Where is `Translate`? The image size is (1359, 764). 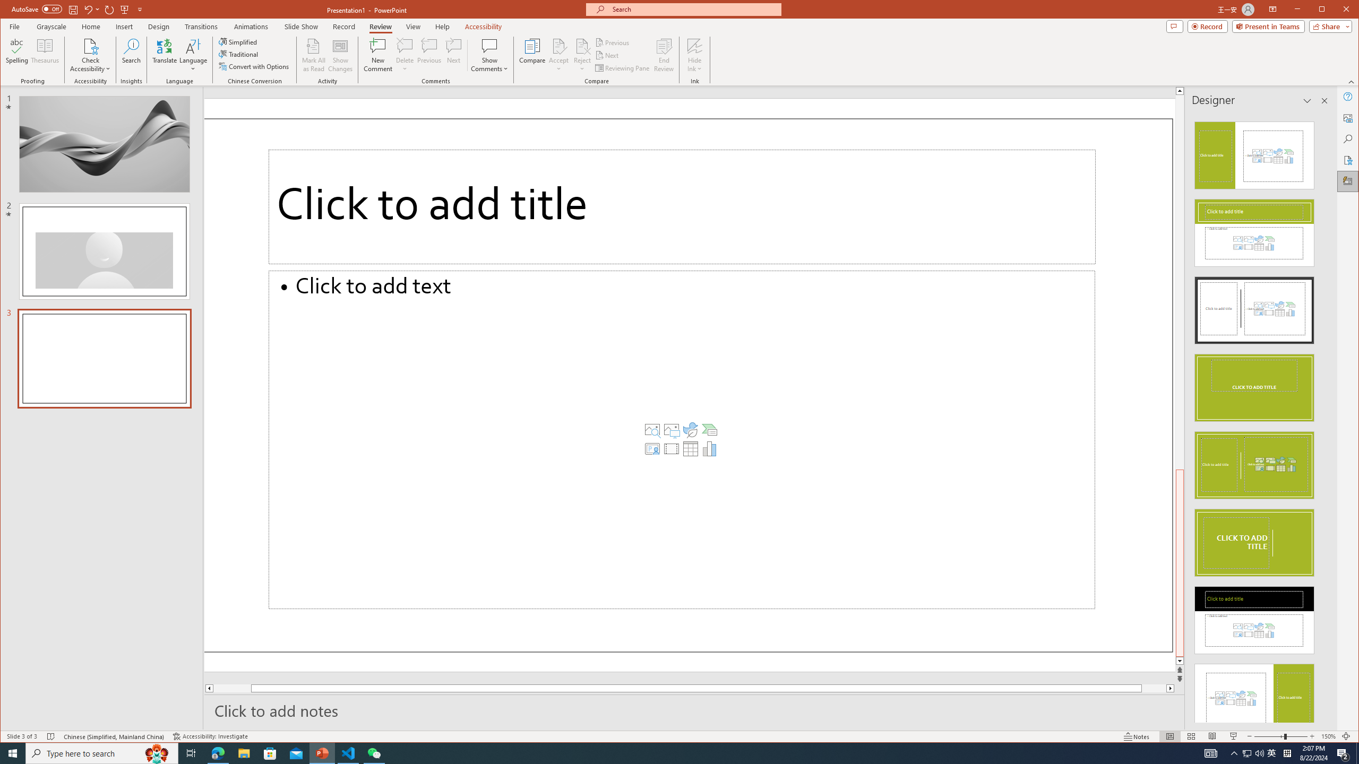
Translate is located at coordinates (165, 55).